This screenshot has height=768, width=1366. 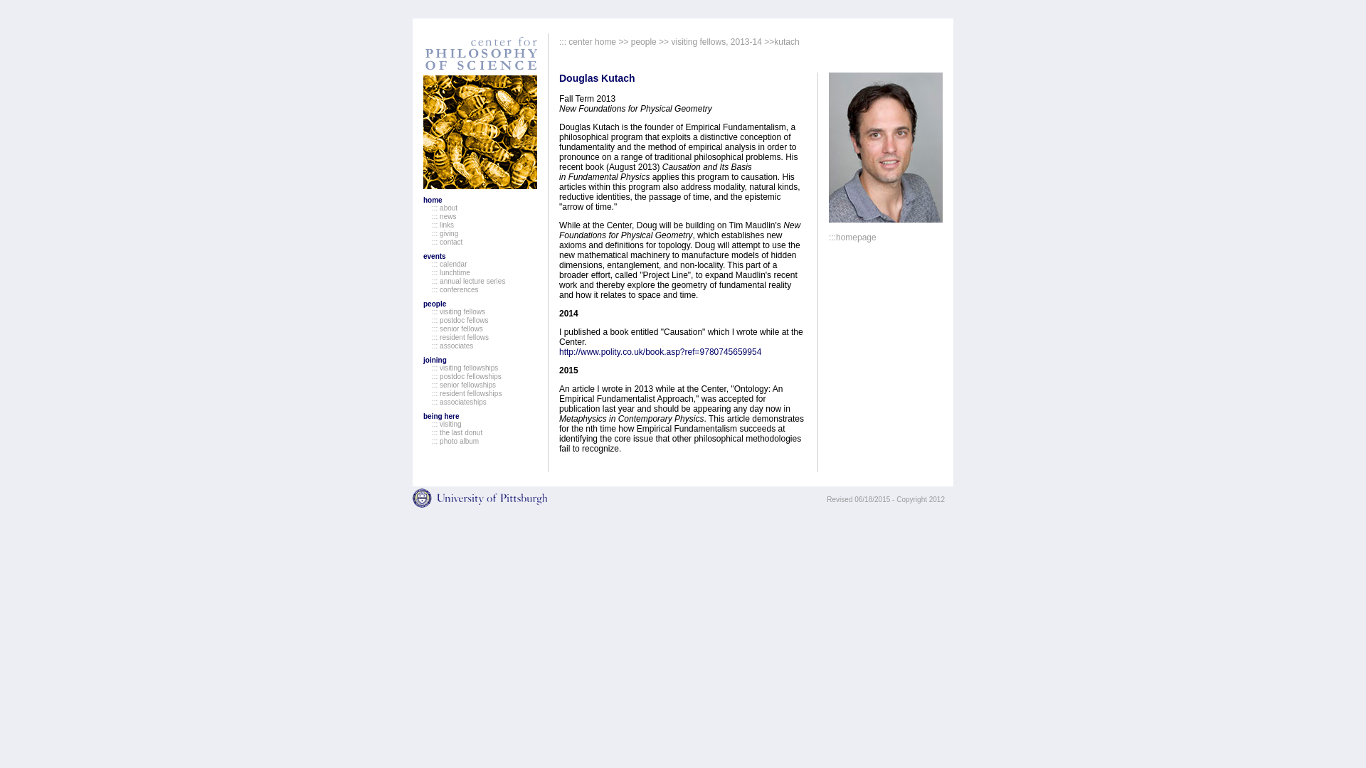 What do you see at coordinates (435, 256) in the screenshot?
I see `events` at bounding box center [435, 256].